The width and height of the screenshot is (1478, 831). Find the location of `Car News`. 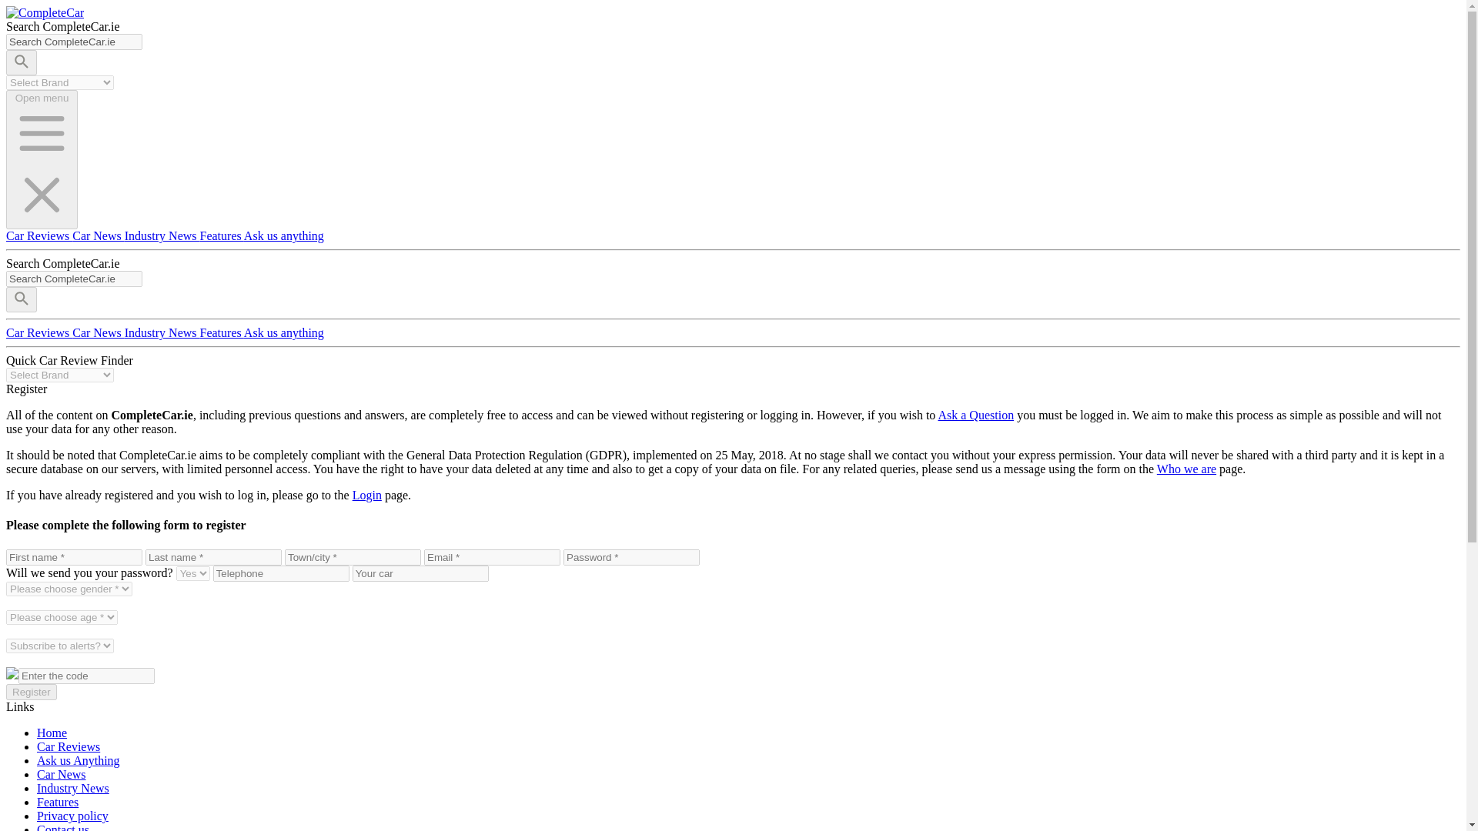

Car News is located at coordinates (99, 235).